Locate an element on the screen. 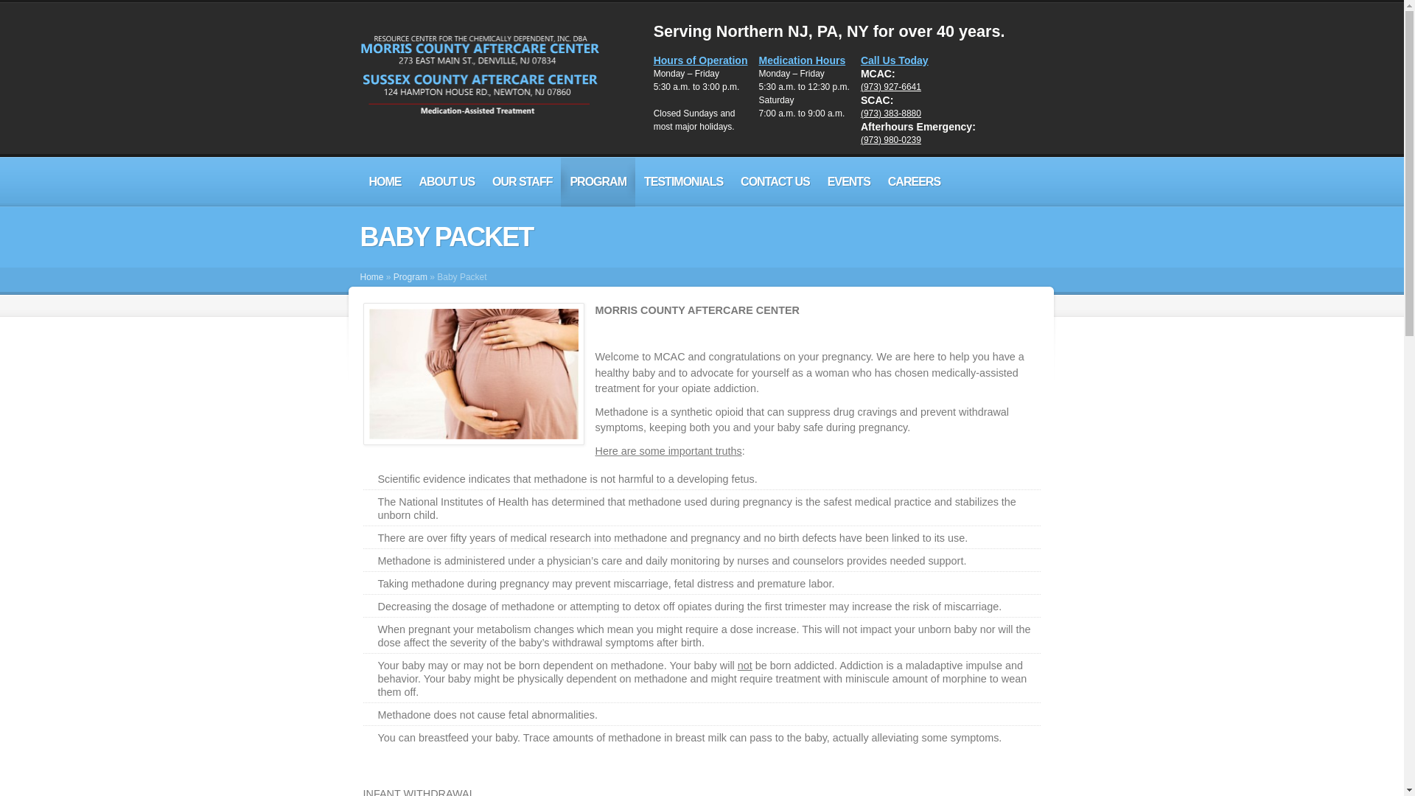 The width and height of the screenshot is (1415, 796). Home is located at coordinates (371, 277).